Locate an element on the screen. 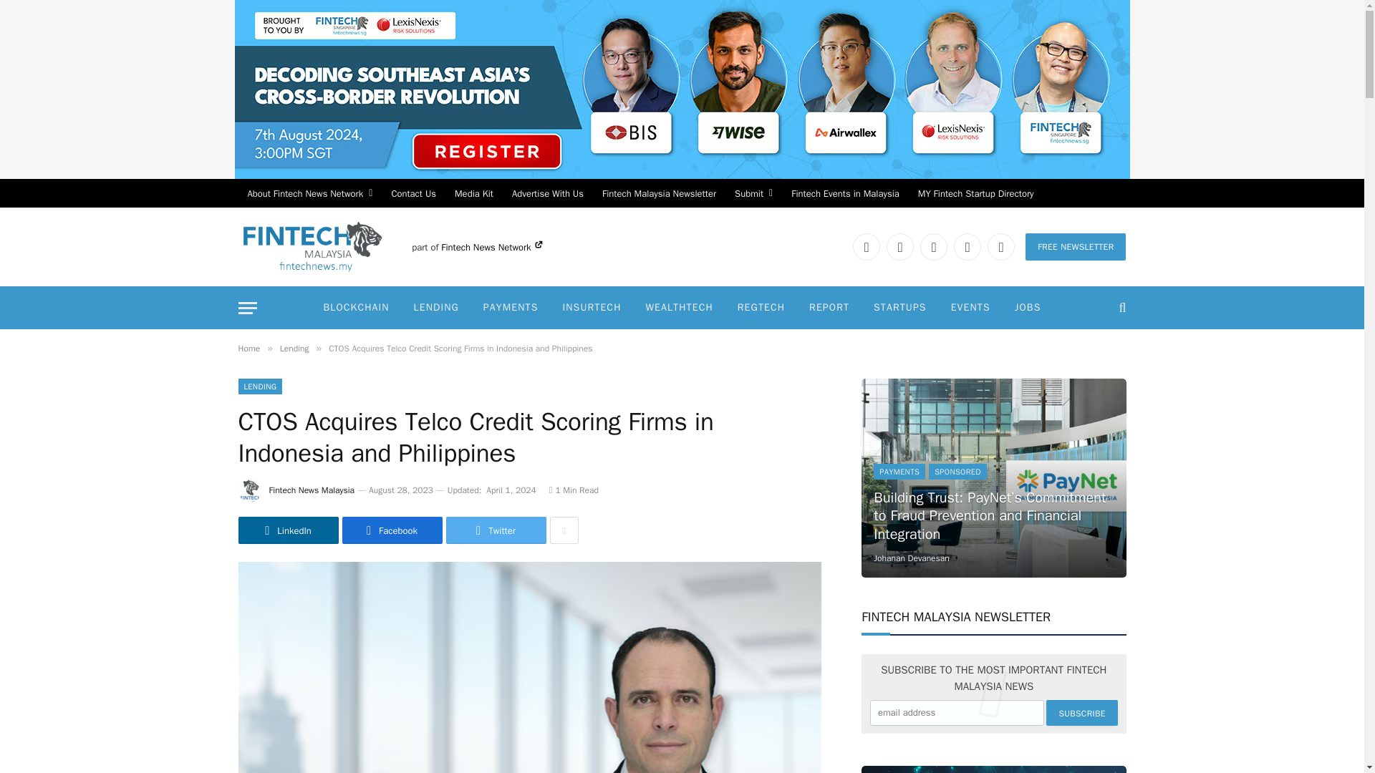  Advertise With Us is located at coordinates (547, 193).